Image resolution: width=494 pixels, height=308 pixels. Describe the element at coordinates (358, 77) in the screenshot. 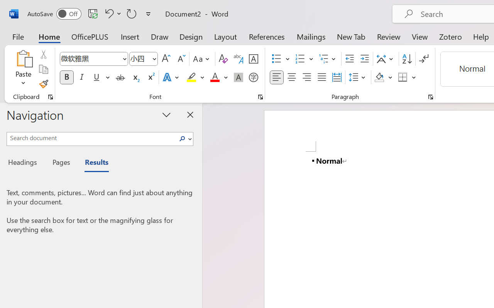

I see `Line and Paragraph Spacing` at that location.